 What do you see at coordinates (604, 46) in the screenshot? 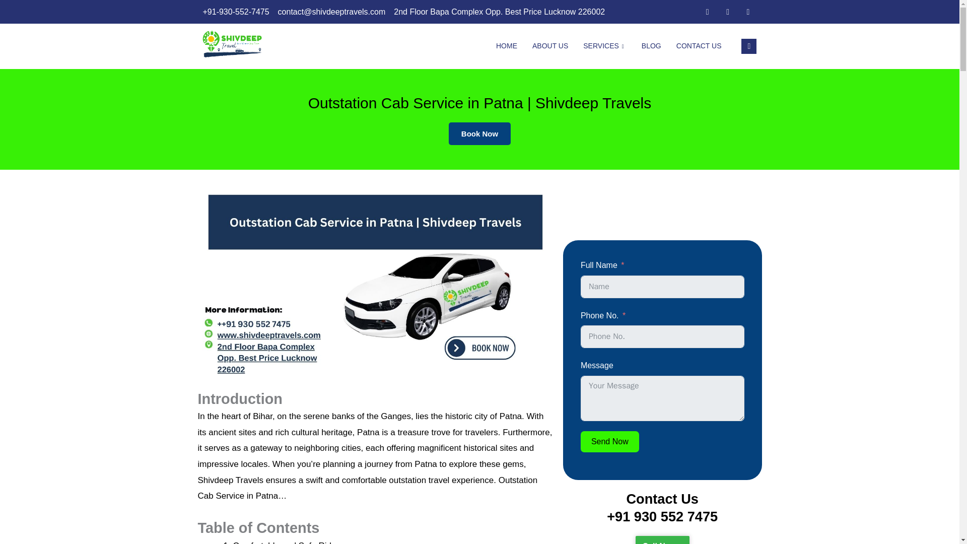
I see `SERVICES` at bounding box center [604, 46].